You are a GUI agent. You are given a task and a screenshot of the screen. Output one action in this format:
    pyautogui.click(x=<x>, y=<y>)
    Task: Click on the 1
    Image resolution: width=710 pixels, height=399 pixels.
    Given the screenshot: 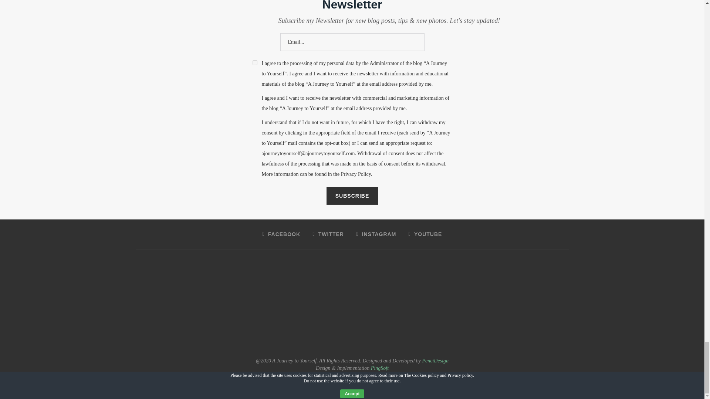 What is the action you would take?
    pyautogui.click(x=254, y=63)
    